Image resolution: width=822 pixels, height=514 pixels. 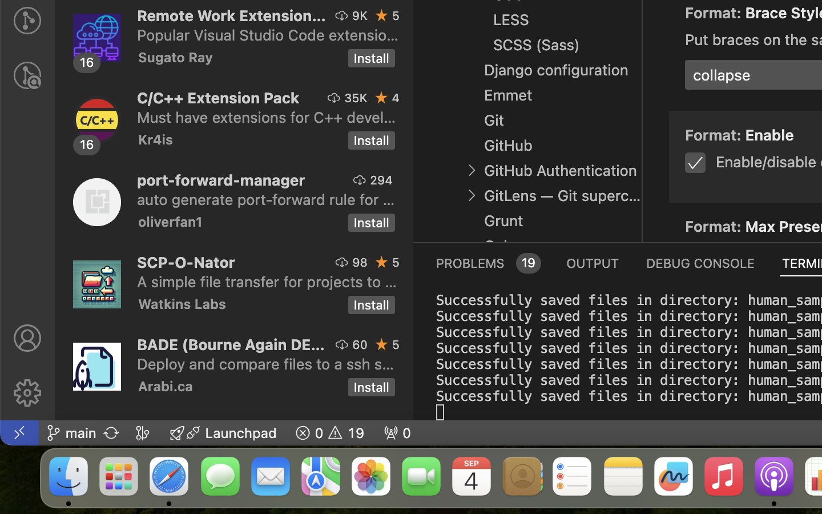 What do you see at coordinates (71, 433) in the screenshot?
I see `main ` at bounding box center [71, 433].